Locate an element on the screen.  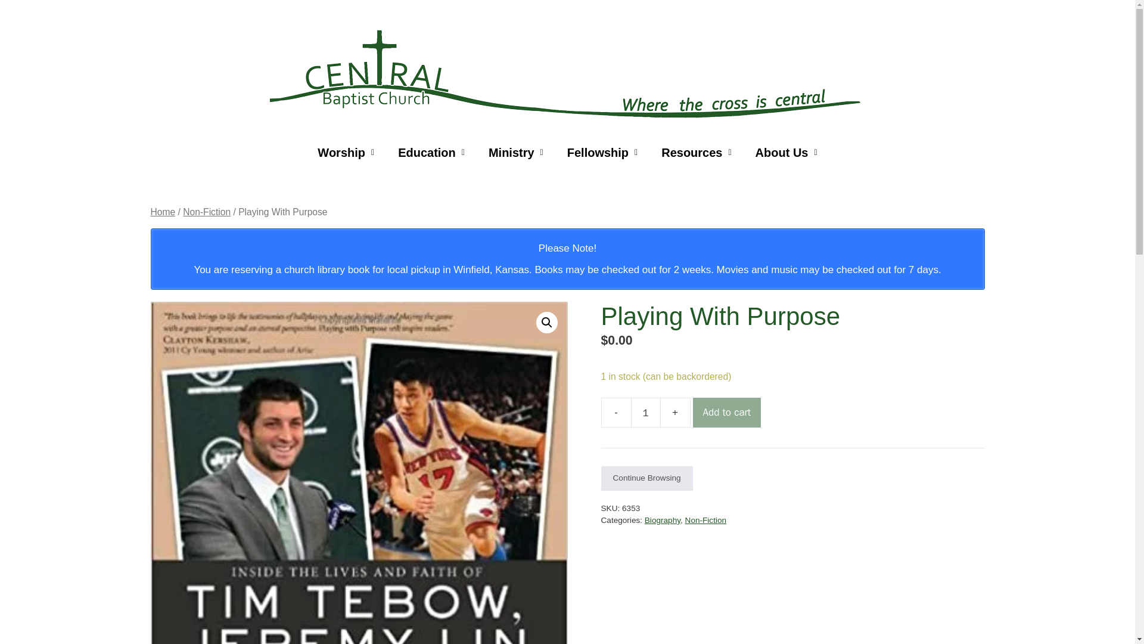
Worship is located at coordinates (346, 153).